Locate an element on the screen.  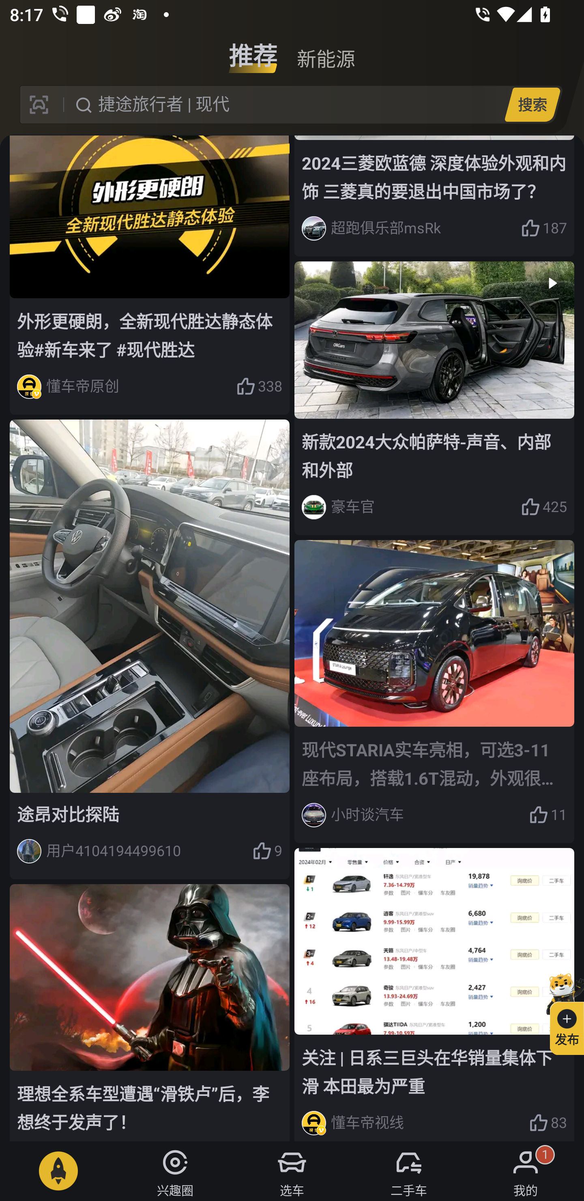
 二手车 is located at coordinates (409, 1171).